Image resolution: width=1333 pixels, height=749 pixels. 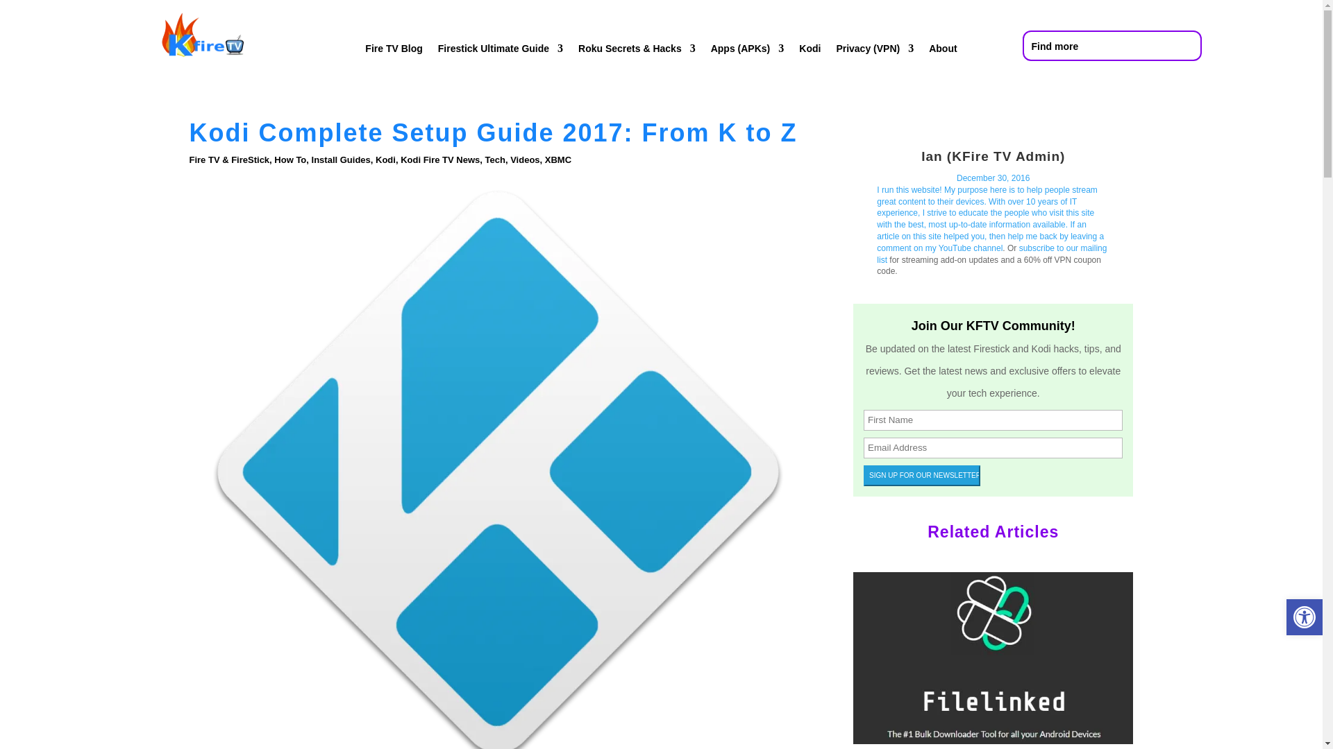 I want to click on Kodi, so click(x=810, y=51).